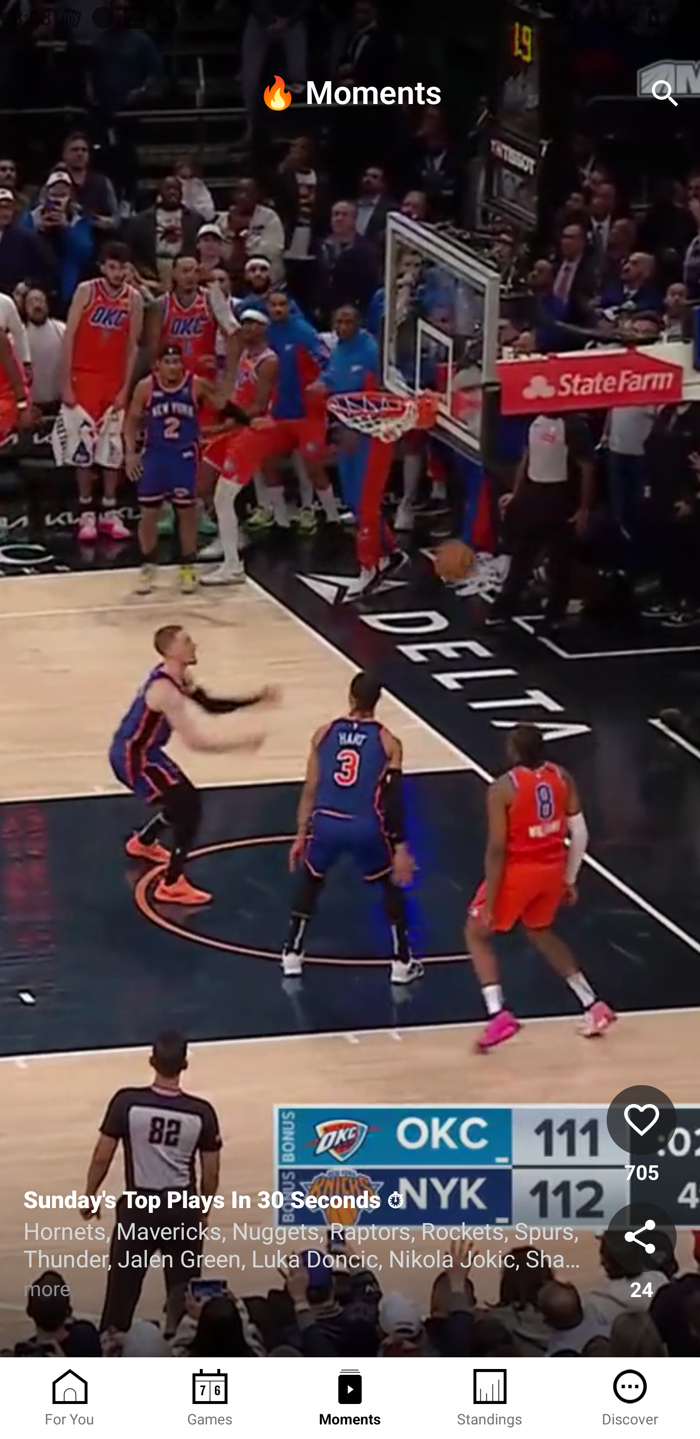 The width and height of the screenshot is (700, 1439). I want to click on For You, so click(70, 1398).